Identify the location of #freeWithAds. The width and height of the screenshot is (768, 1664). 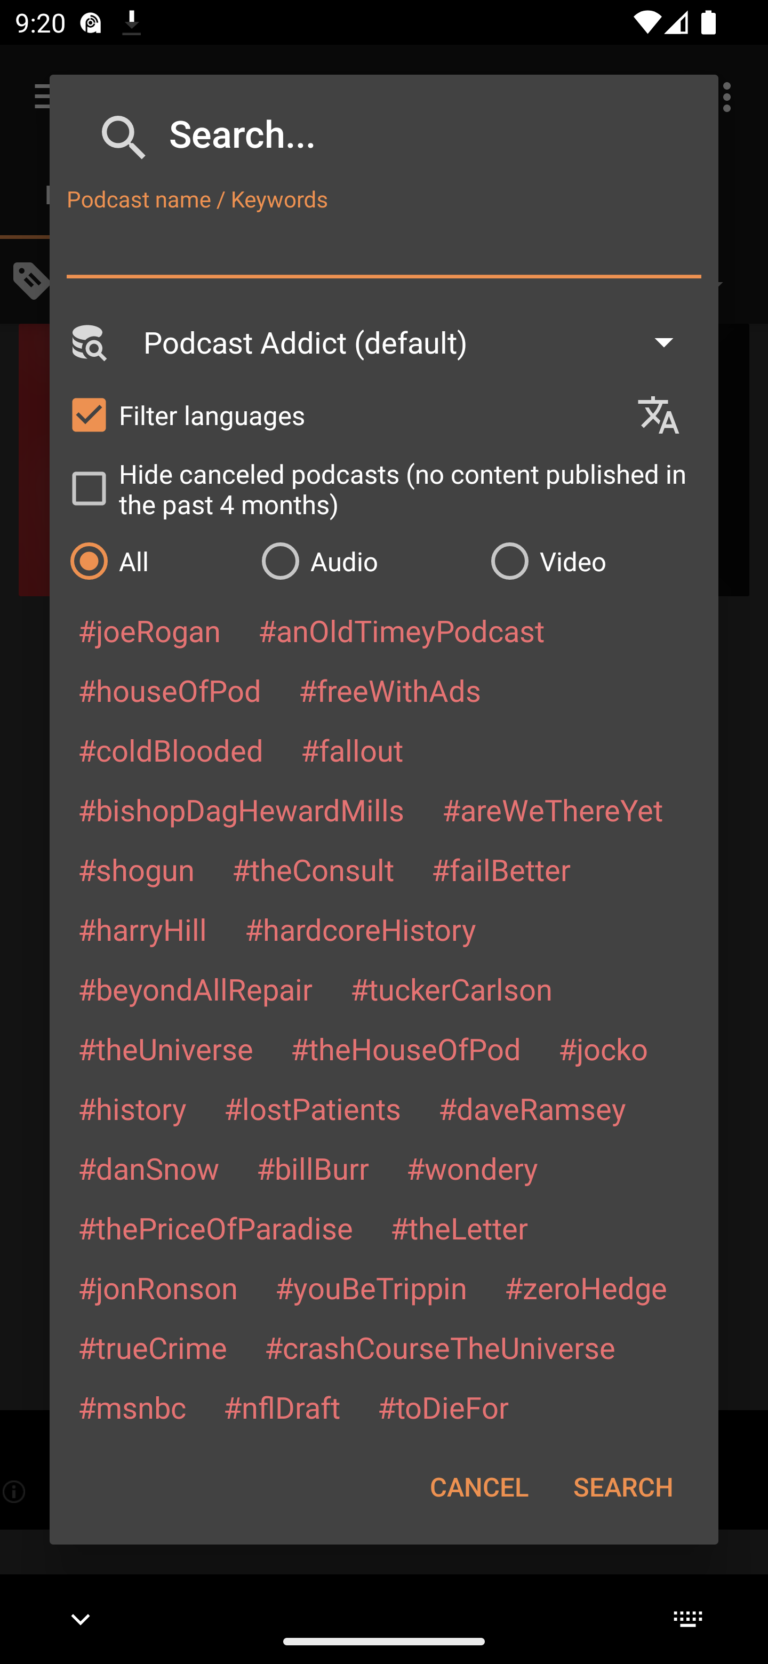
(390, 690).